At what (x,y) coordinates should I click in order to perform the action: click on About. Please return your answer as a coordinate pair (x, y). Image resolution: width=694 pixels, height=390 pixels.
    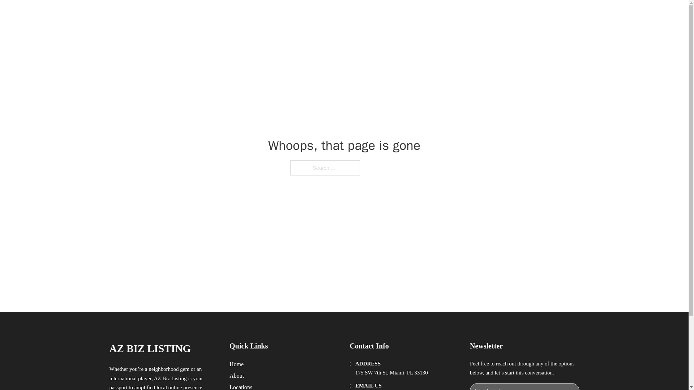
    Looking at the image, I should click on (237, 376).